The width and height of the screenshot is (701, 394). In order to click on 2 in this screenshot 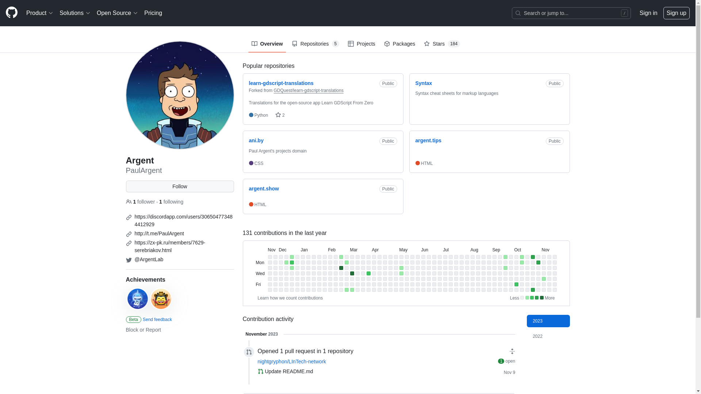, I will do `click(280, 115)`.